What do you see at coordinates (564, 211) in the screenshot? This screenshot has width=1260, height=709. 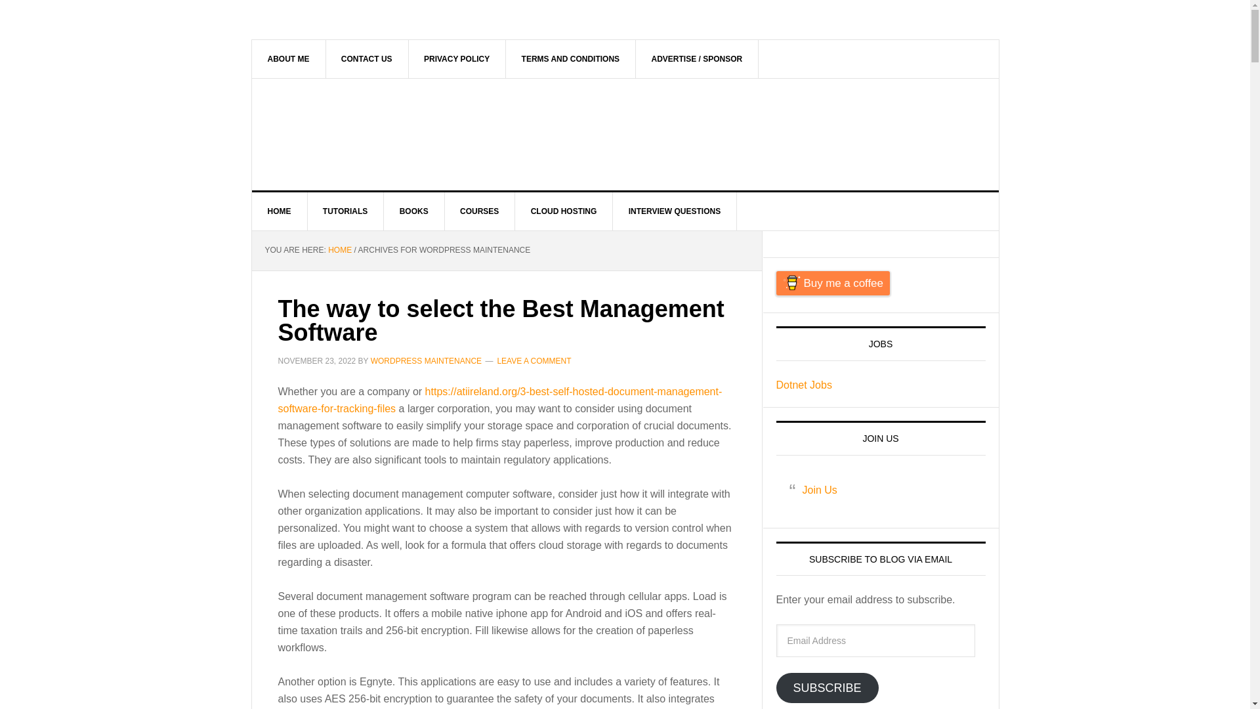 I see `CLOUD HOSTING` at bounding box center [564, 211].